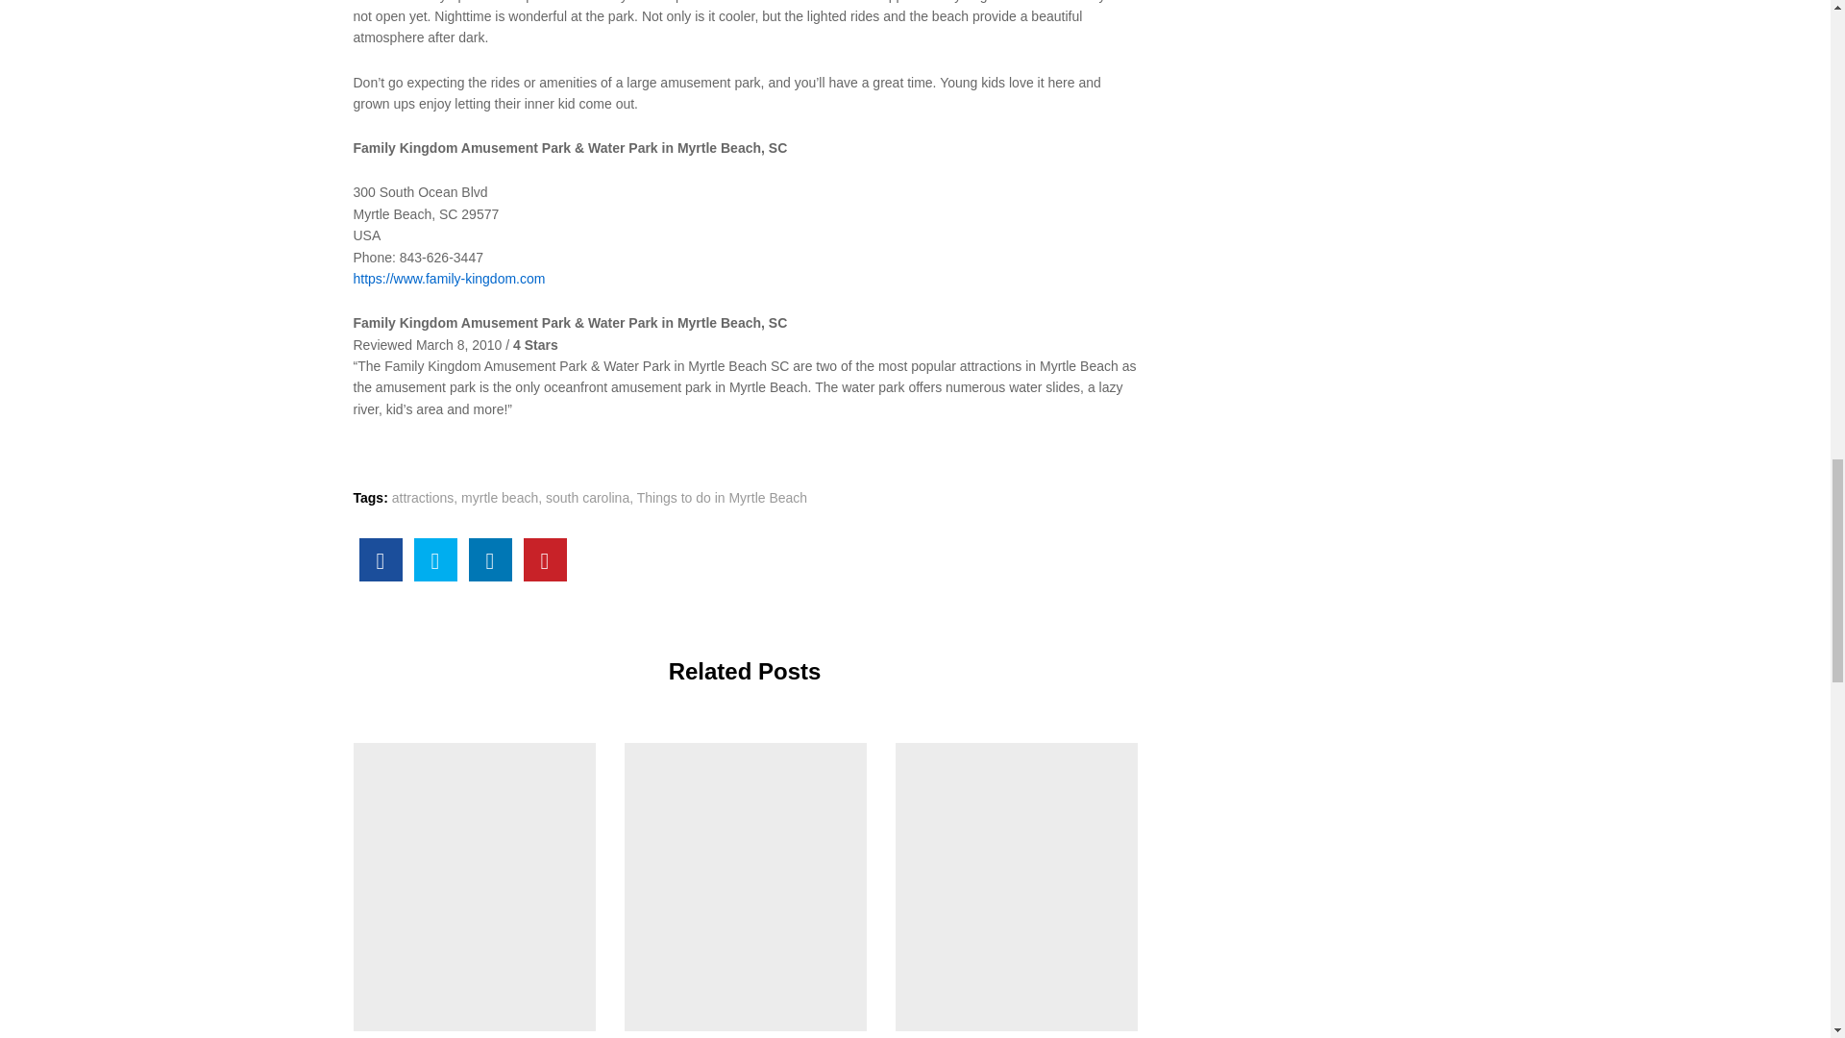 Image resolution: width=1845 pixels, height=1038 pixels. I want to click on Things to do in Myrtle Beach, so click(722, 497).